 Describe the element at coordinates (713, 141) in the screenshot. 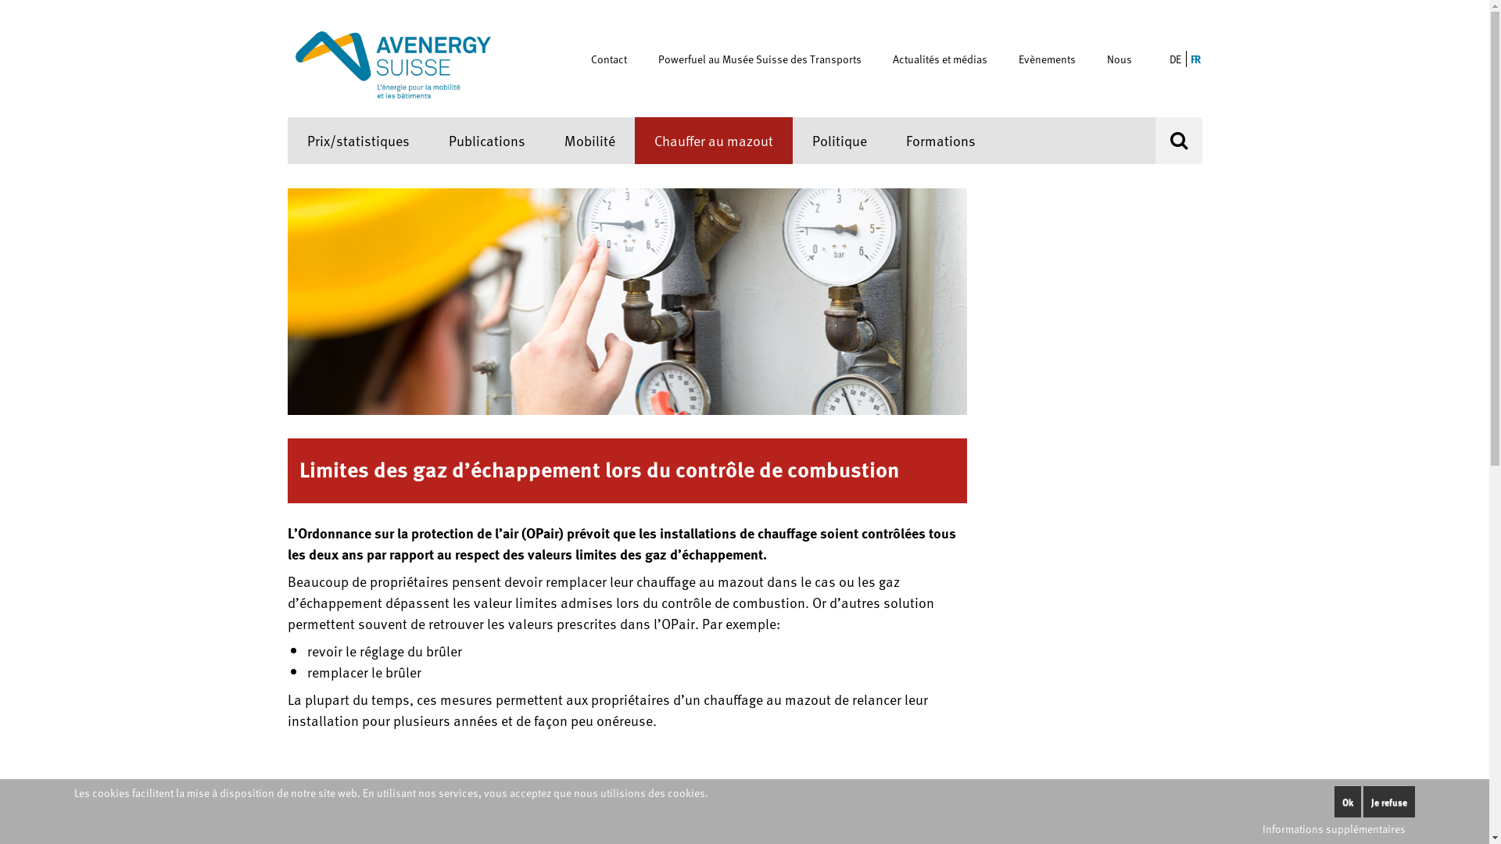

I see `Chauffer au mazout` at that location.